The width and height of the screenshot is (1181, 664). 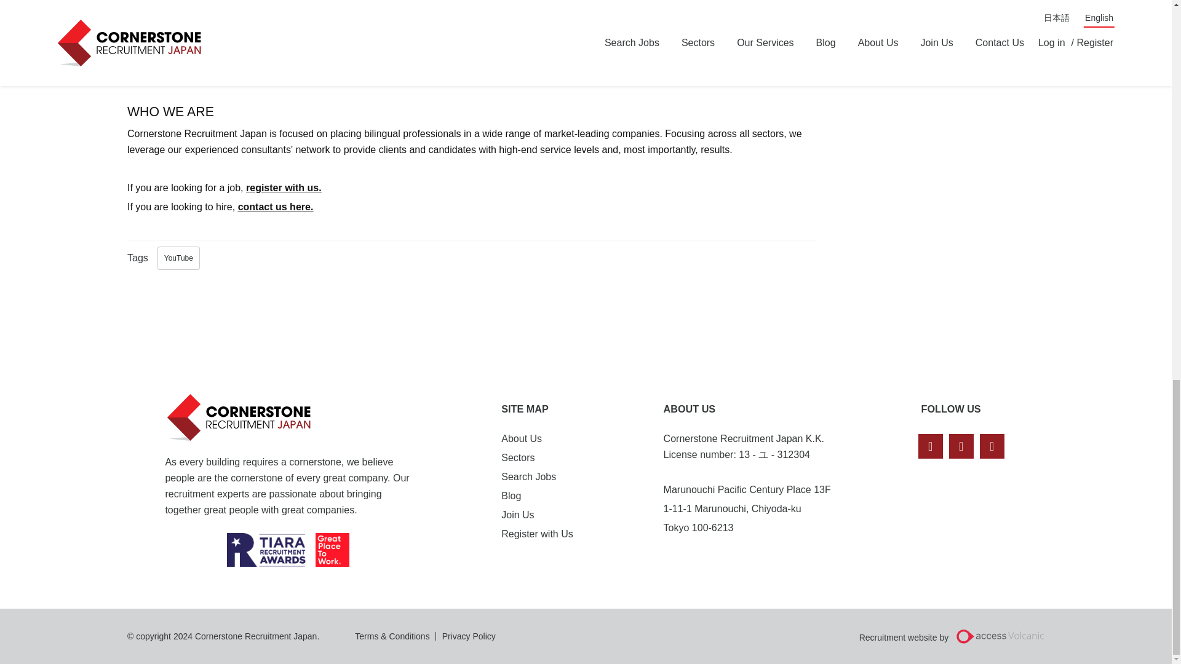 I want to click on contact us here., so click(x=276, y=207).